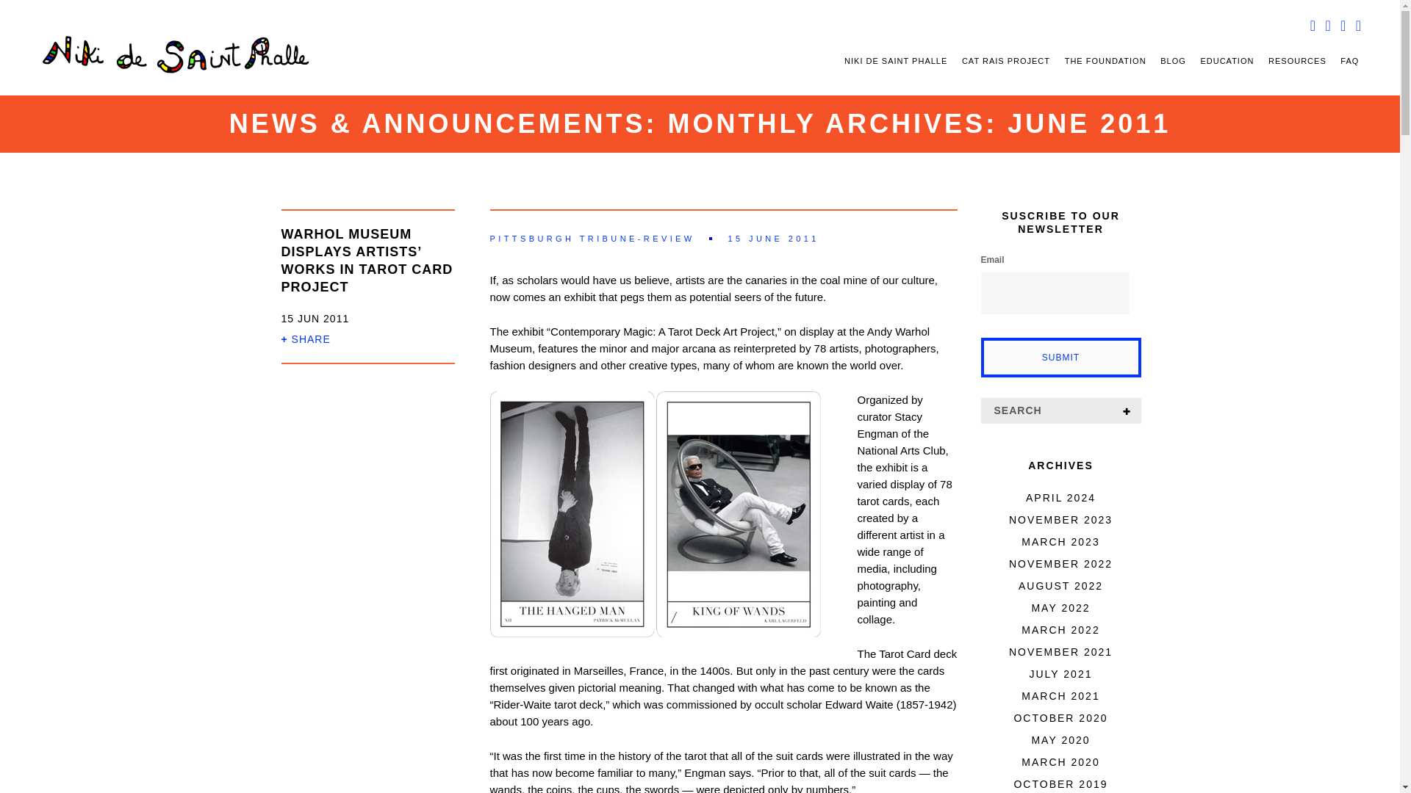  I want to click on EDUCATION, so click(1227, 60).